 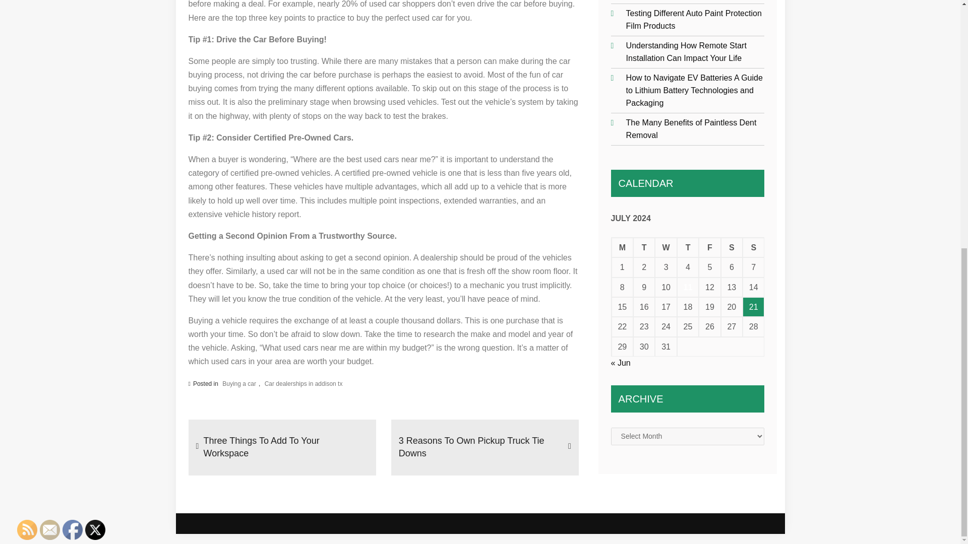 What do you see at coordinates (644, 247) in the screenshot?
I see `Tuesday` at bounding box center [644, 247].